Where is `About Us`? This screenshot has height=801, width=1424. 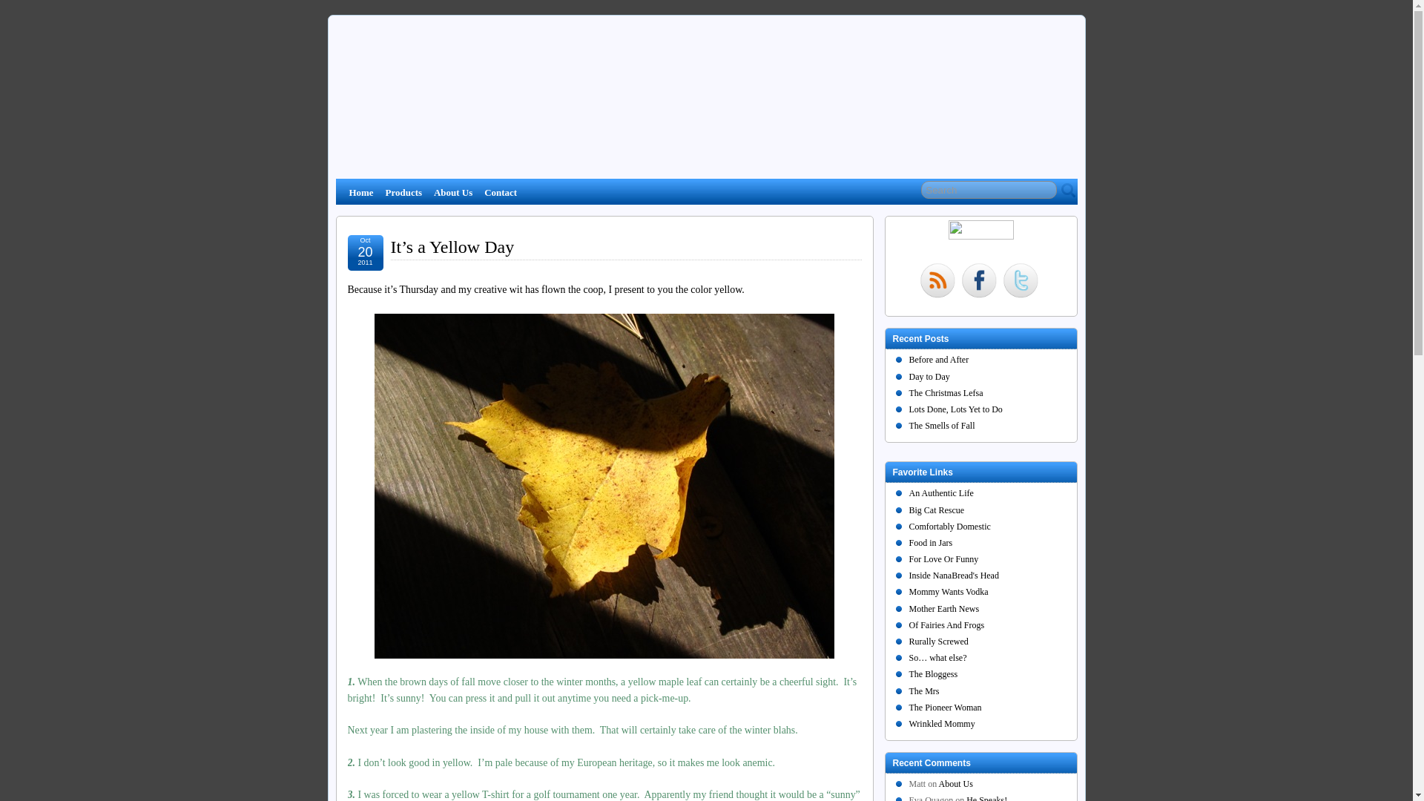
About Us is located at coordinates (453, 191).